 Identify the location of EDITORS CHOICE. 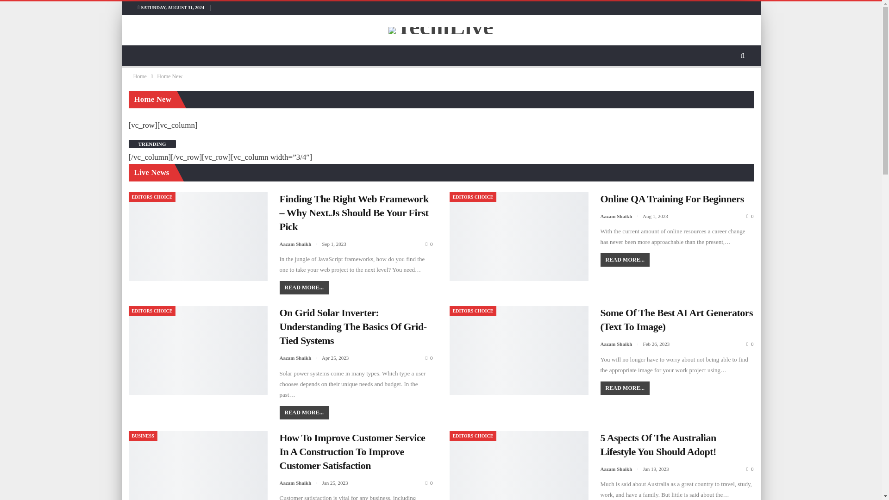
(152, 310).